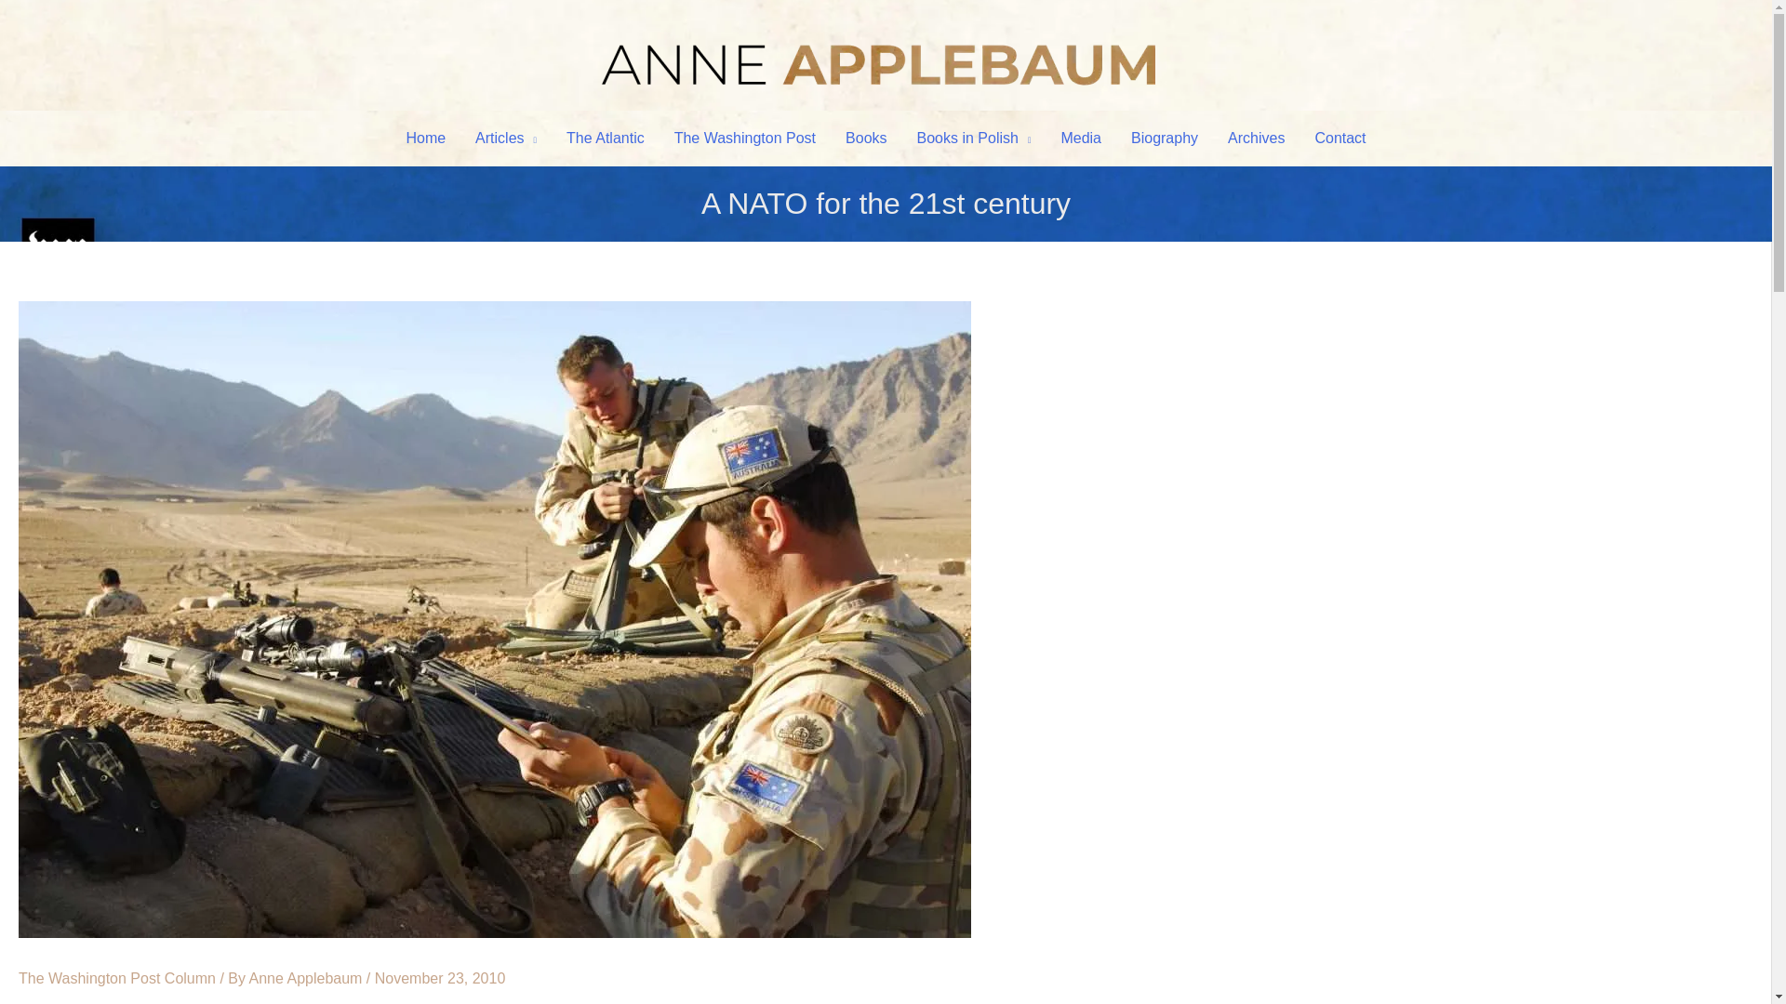  What do you see at coordinates (426, 138) in the screenshot?
I see `Home` at bounding box center [426, 138].